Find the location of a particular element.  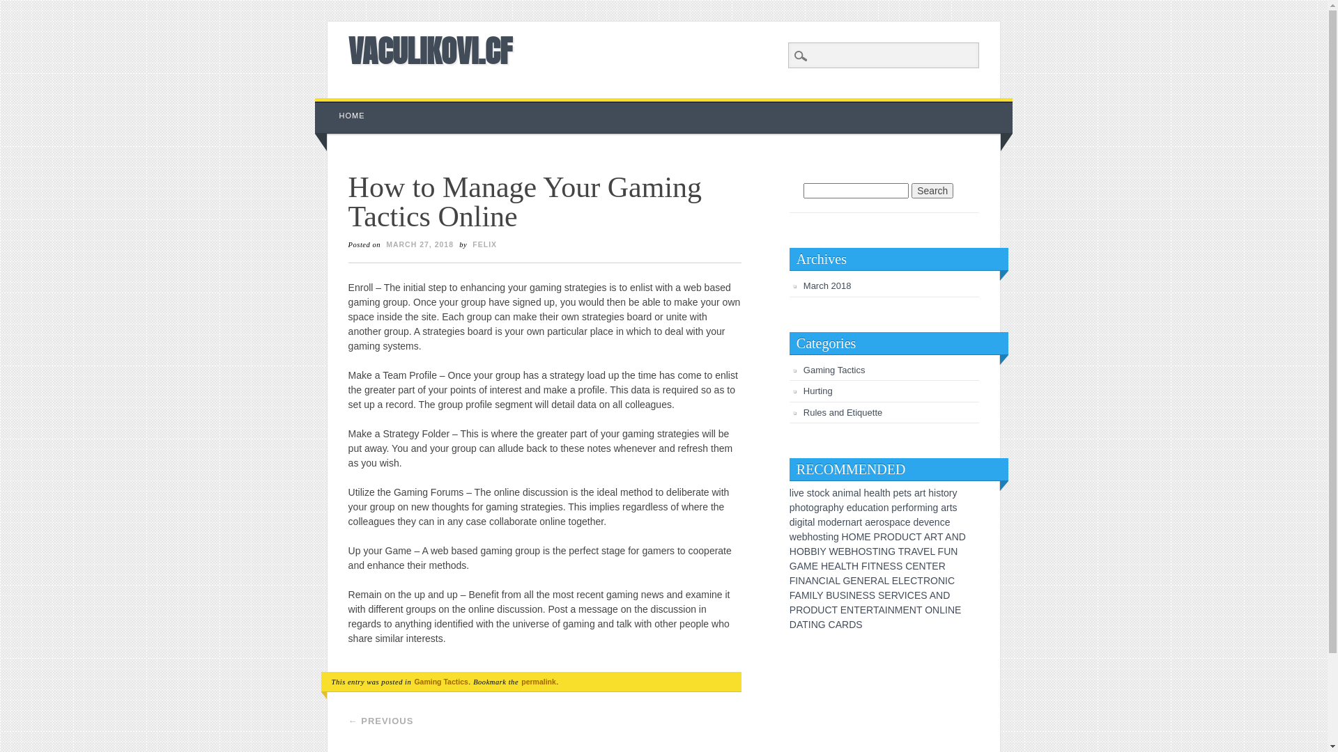

A is located at coordinates (881, 610).